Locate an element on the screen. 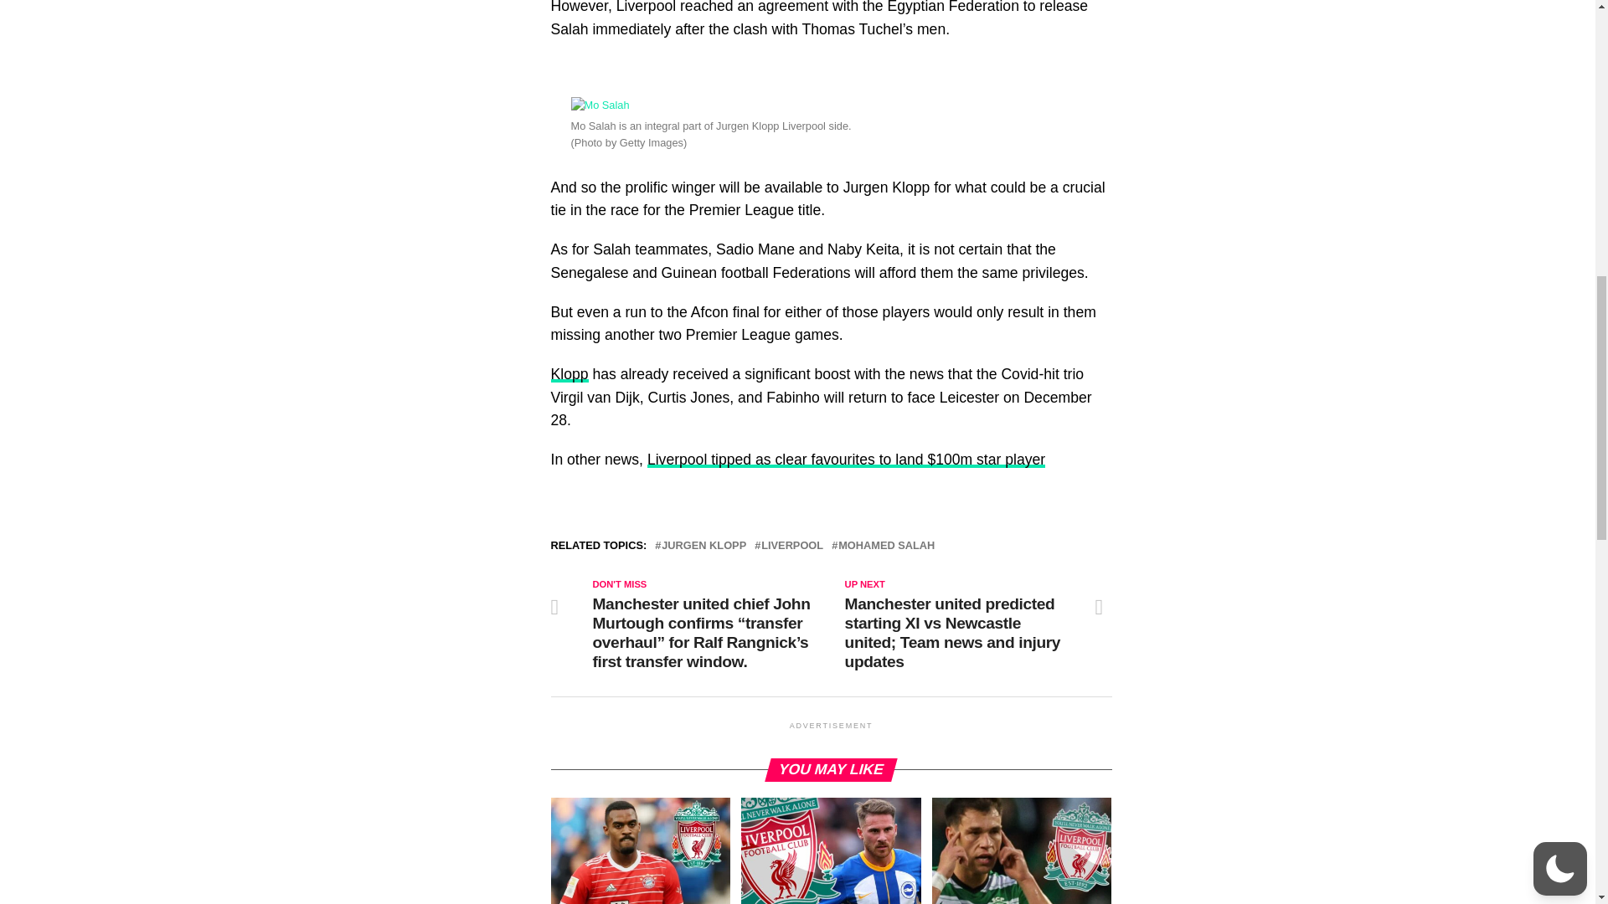  LIVERPOOL is located at coordinates (792, 546).